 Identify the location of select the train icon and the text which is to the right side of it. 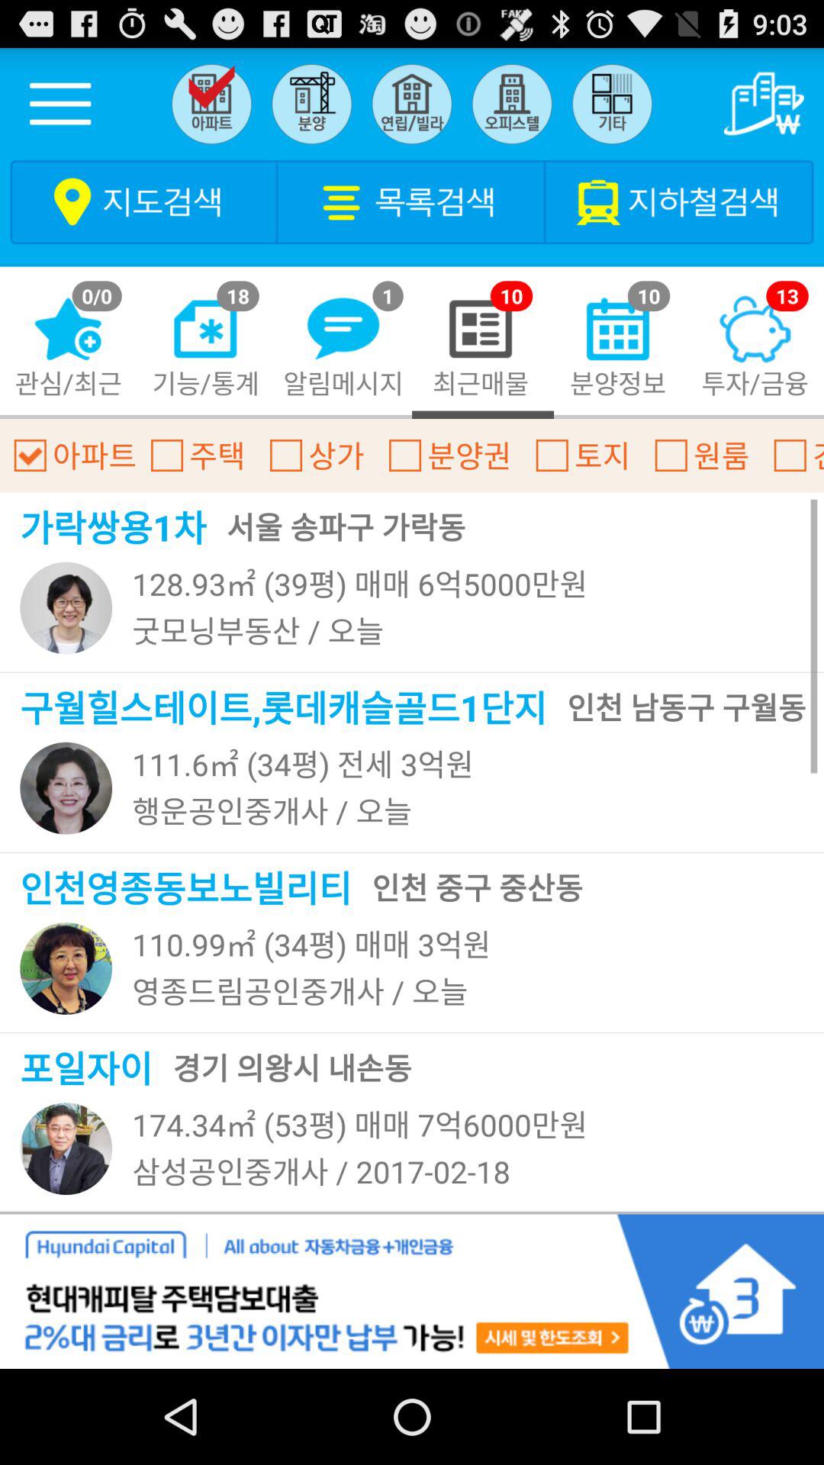
(681, 201).